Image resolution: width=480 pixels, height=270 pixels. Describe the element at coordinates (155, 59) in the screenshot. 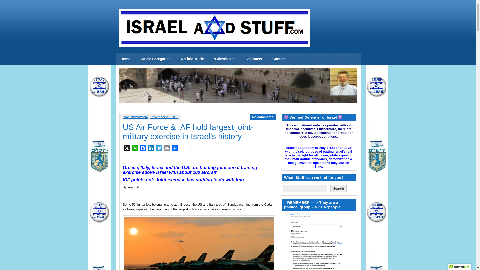

I see `Article Categories` at that location.